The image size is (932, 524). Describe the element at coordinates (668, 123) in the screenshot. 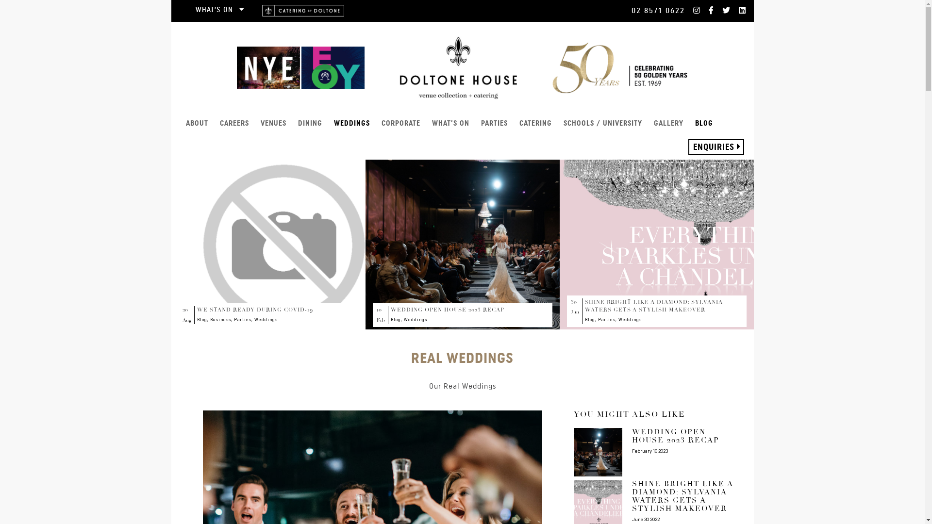

I see `GALLERY` at that location.